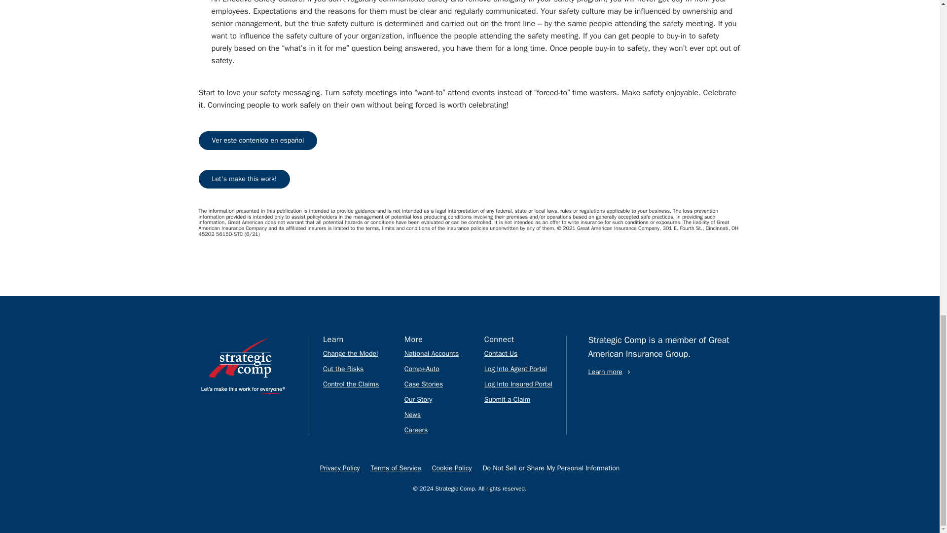  What do you see at coordinates (610, 372) in the screenshot?
I see `Learn more` at bounding box center [610, 372].